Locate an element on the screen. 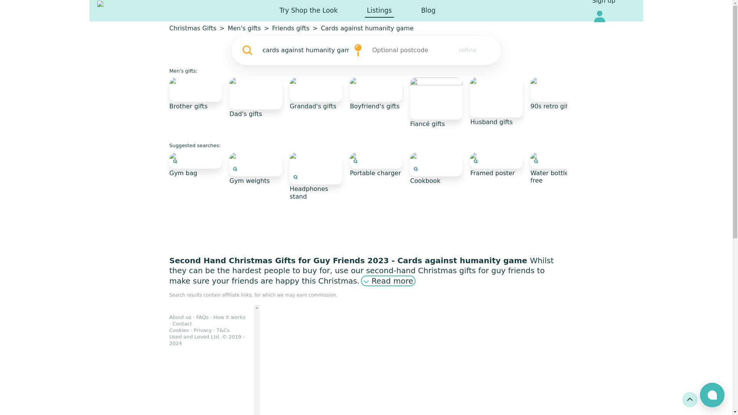  Try Shop the Look is located at coordinates (309, 11).